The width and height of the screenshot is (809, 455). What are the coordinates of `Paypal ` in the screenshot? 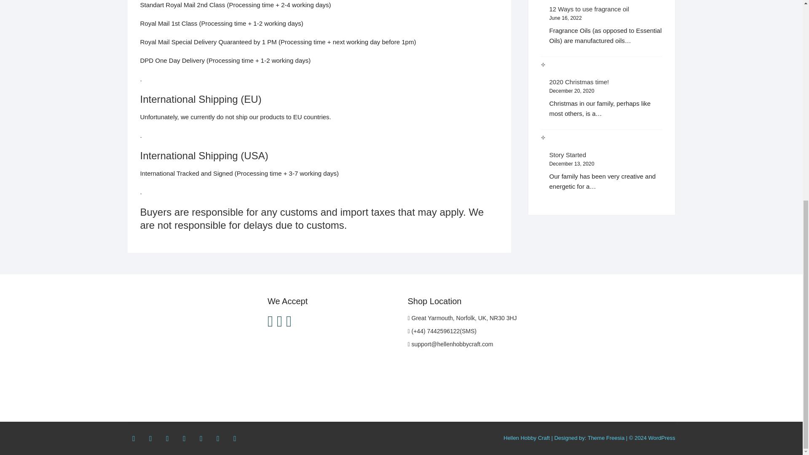 It's located at (289, 321).